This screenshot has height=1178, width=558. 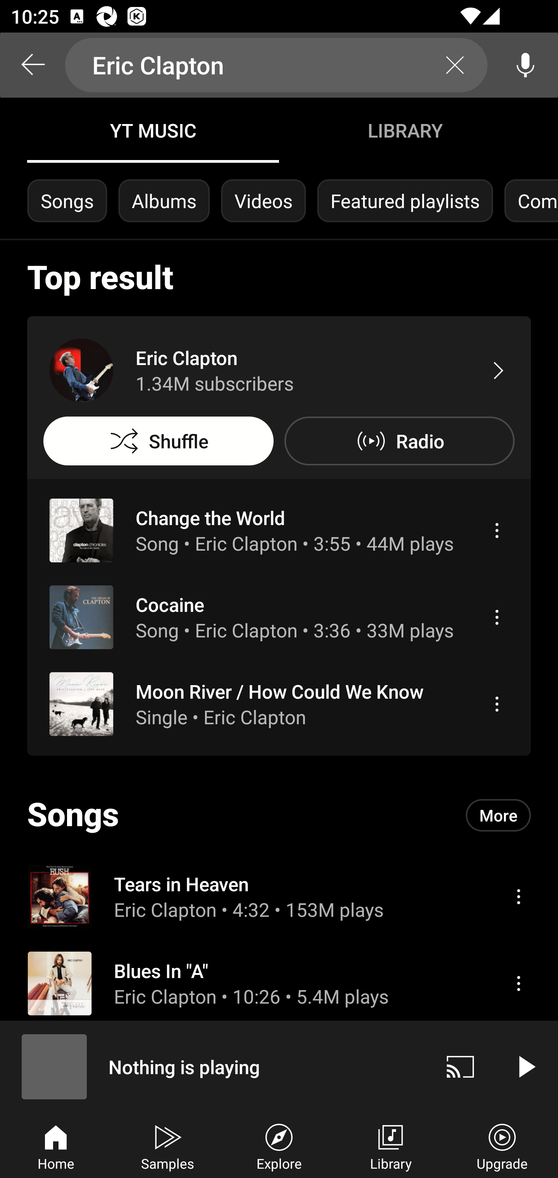 I want to click on Menu, so click(x=497, y=704).